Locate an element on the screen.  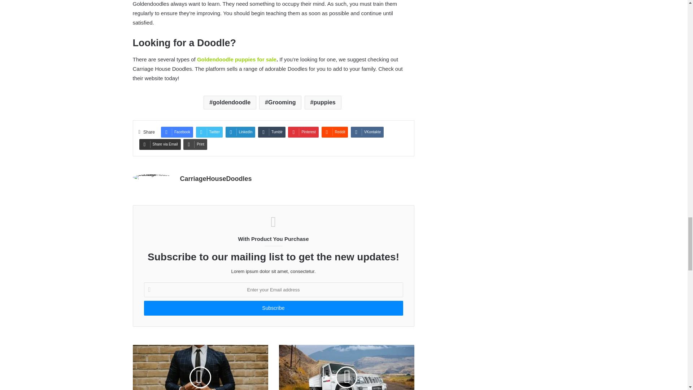
Grooming is located at coordinates (280, 103).